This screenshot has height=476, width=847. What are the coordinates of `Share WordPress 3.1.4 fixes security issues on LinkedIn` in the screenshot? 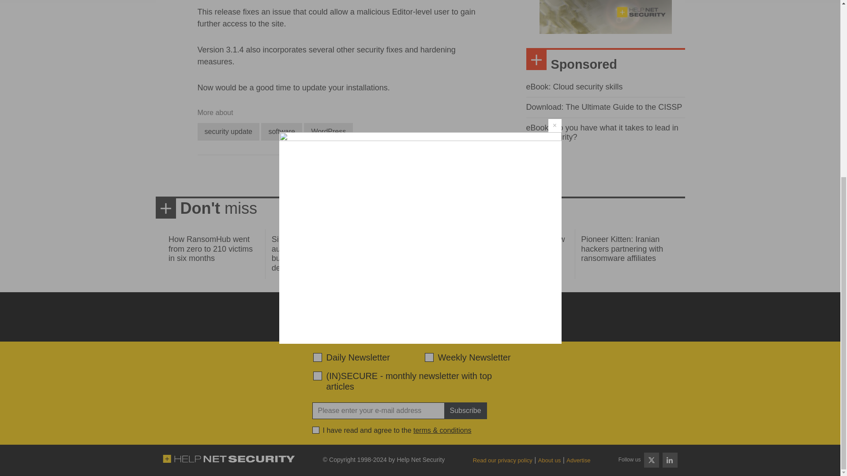 It's located at (358, 175).